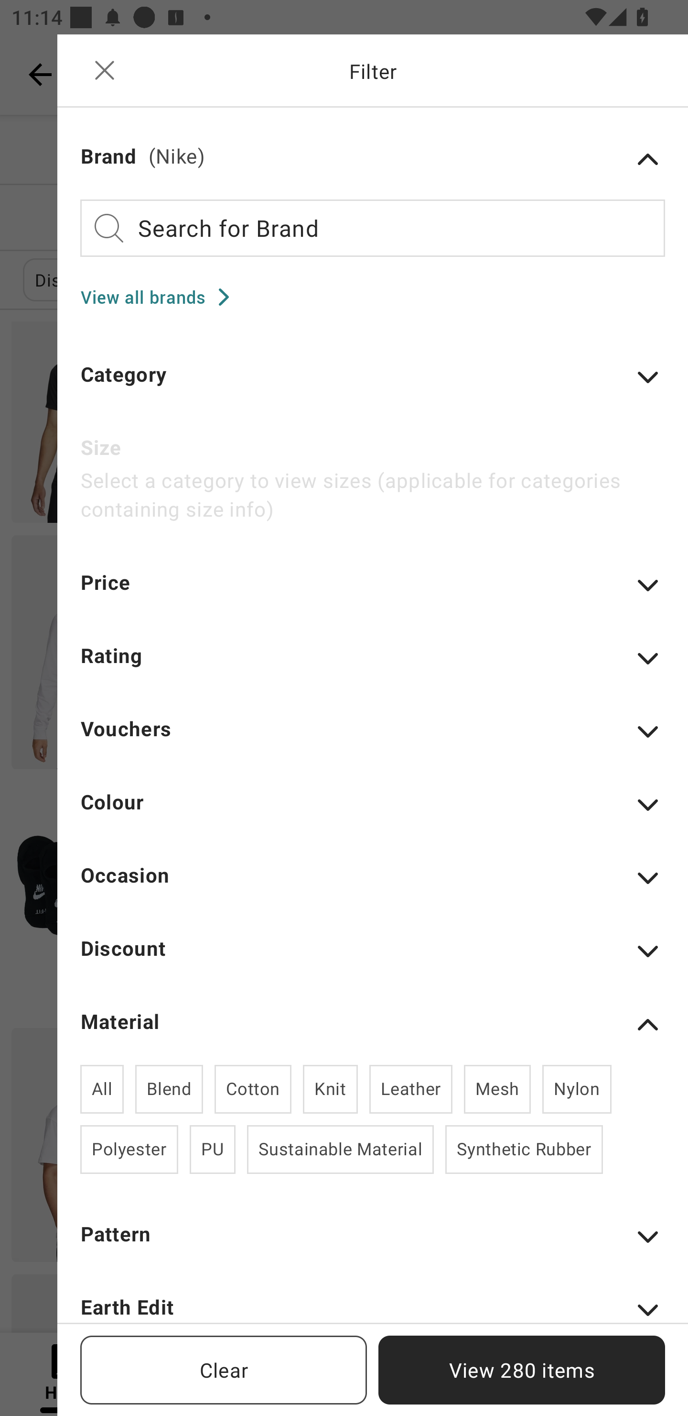  What do you see at coordinates (524, 1150) in the screenshot?
I see `Synthetic Rubber` at bounding box center [524, 1150].